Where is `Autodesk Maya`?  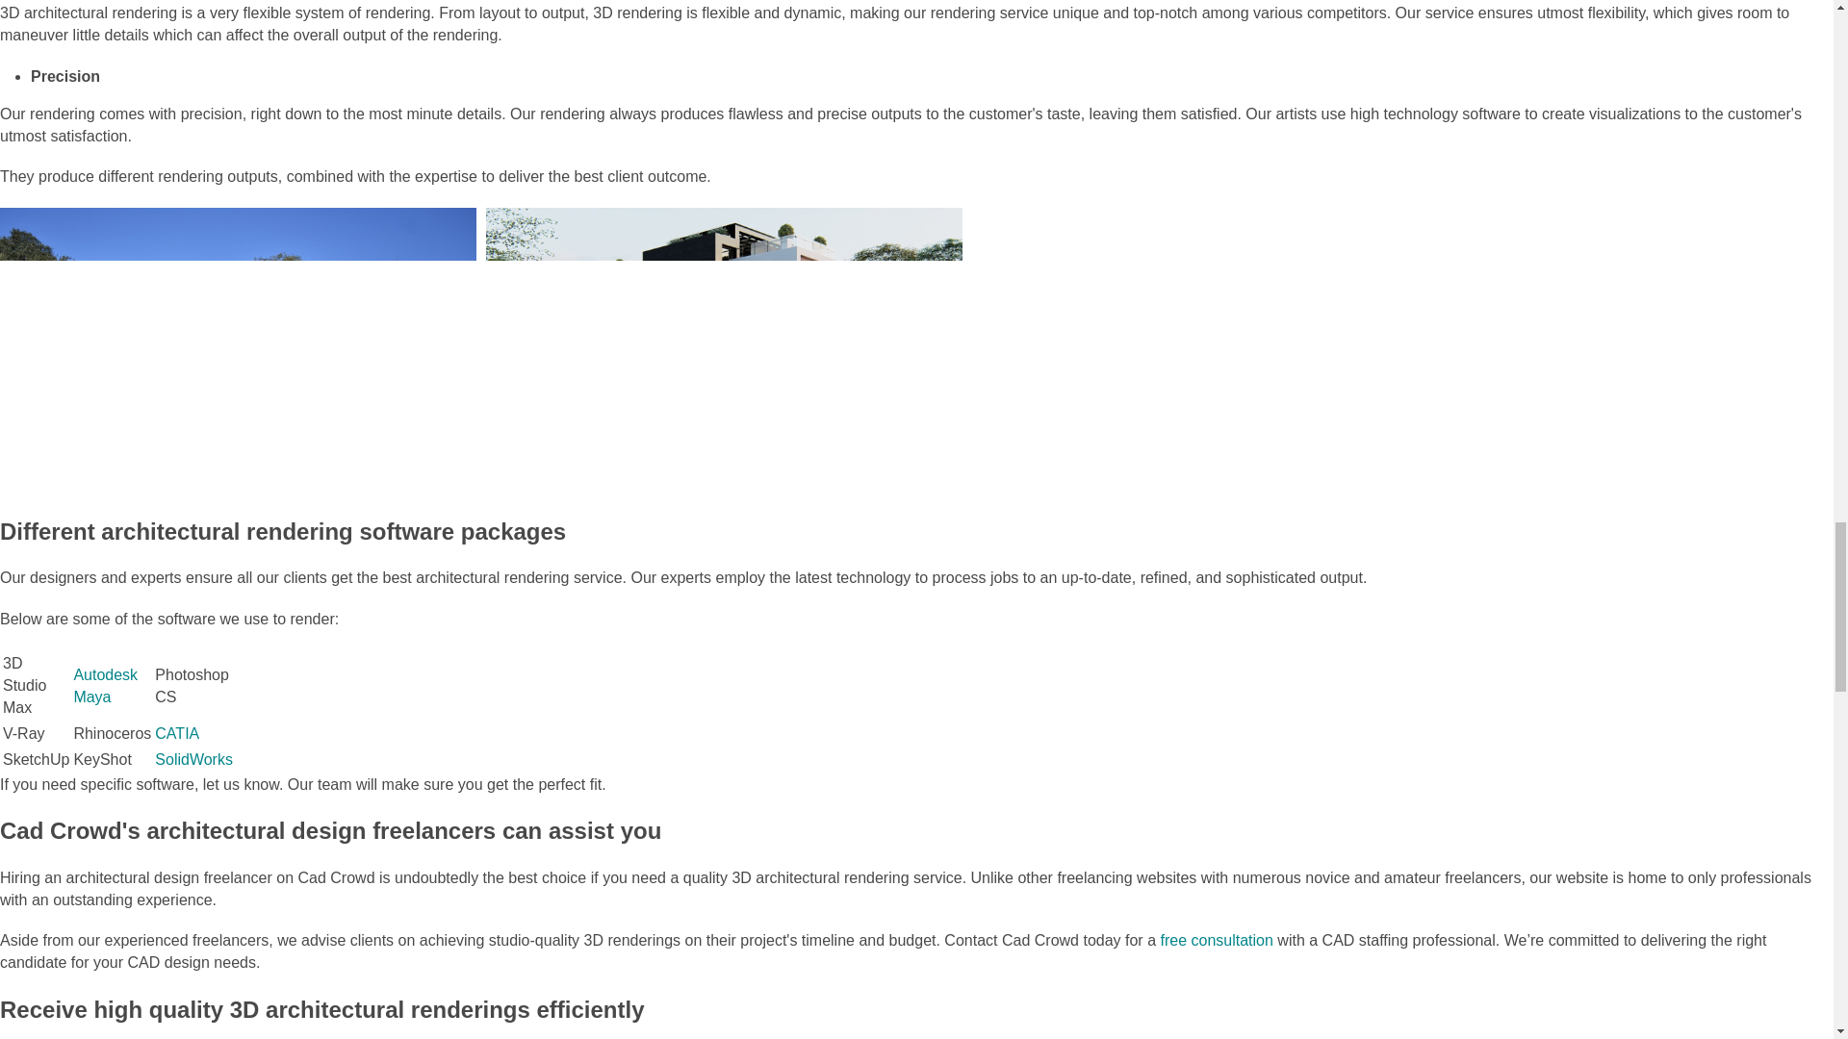
Autodesk Maya is located at coordinates (105, 686).